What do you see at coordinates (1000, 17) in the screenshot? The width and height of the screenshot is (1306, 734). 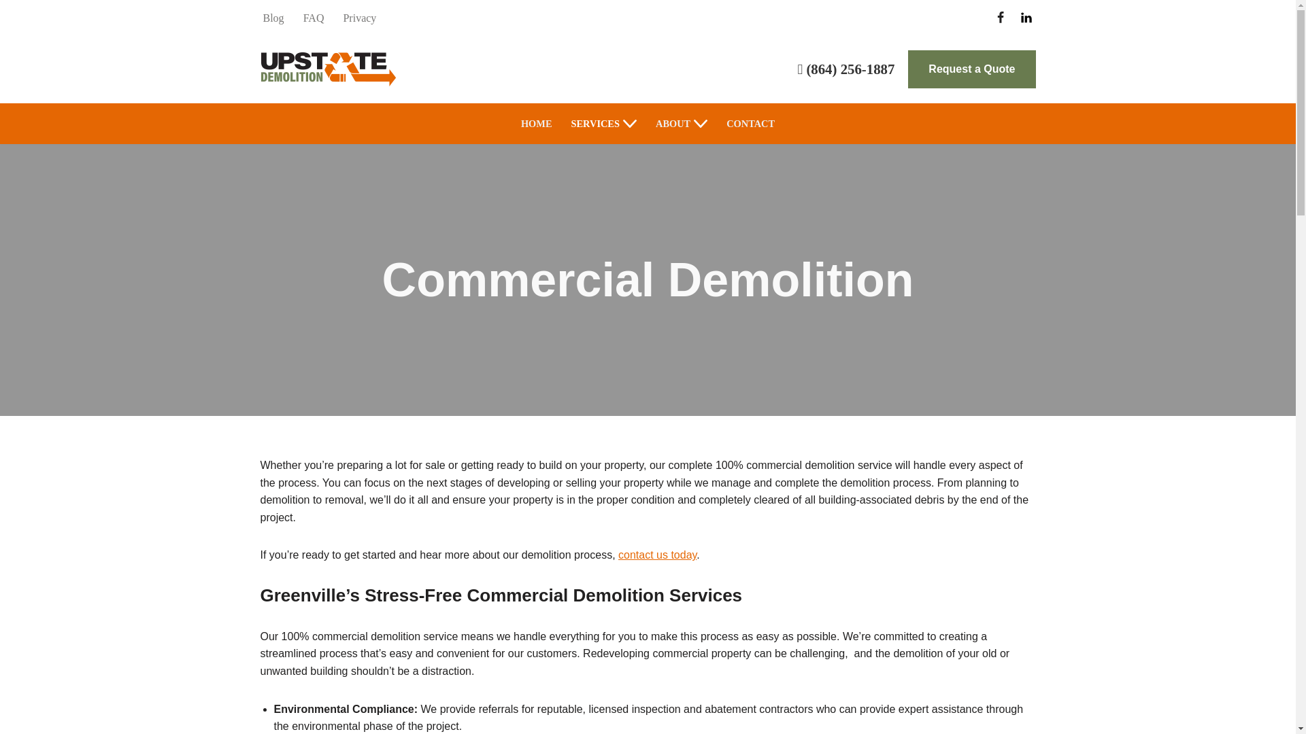 I see `Facebook` at bounding box center [1000, 17].